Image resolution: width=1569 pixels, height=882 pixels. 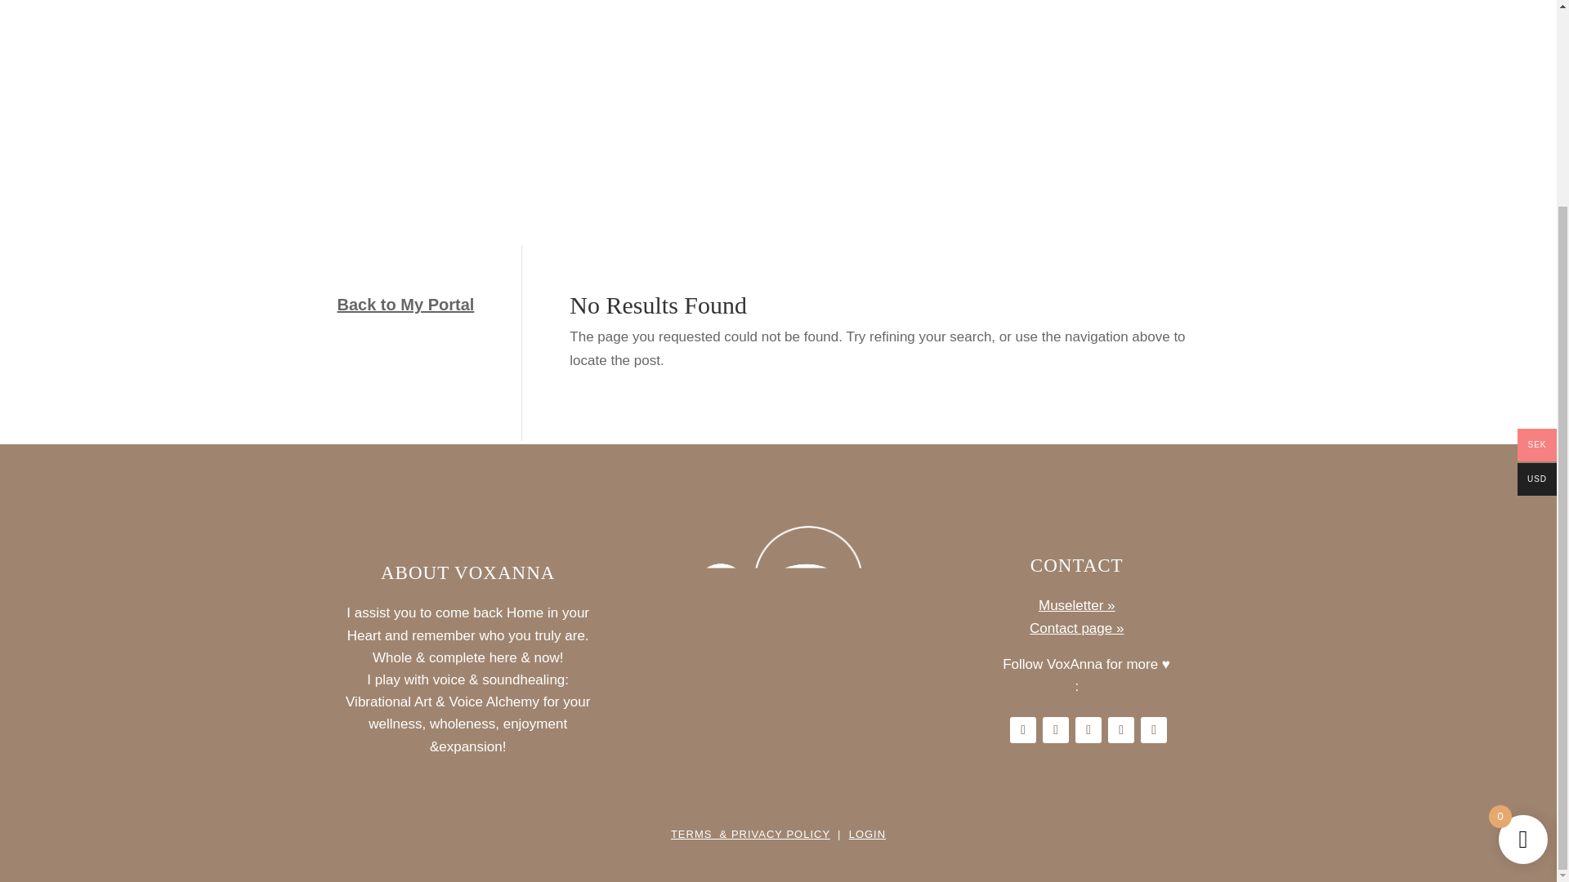 I want to click on Voxanna logo white, so click(x=778, y=613).